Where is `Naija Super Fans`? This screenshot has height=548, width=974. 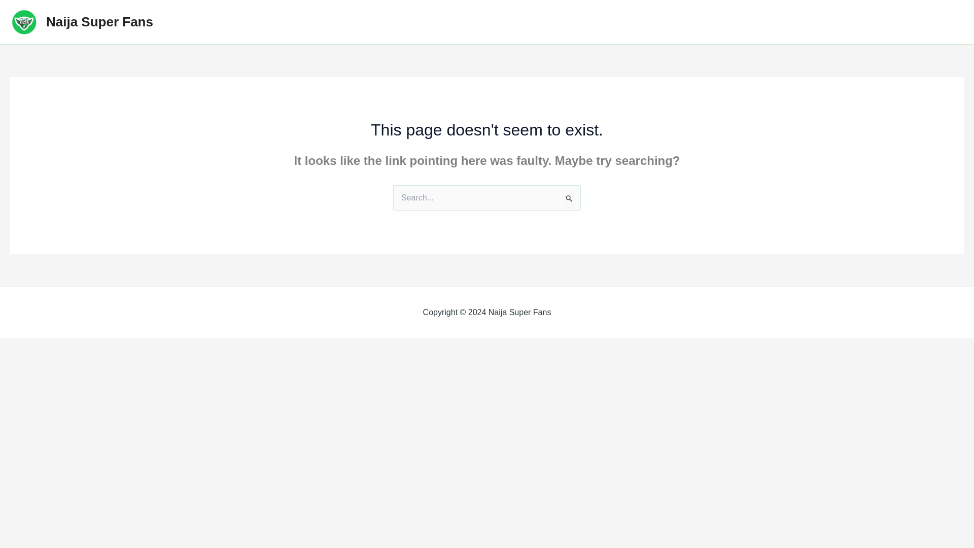 Naija Super Fans is located at coordinates (99, 22).